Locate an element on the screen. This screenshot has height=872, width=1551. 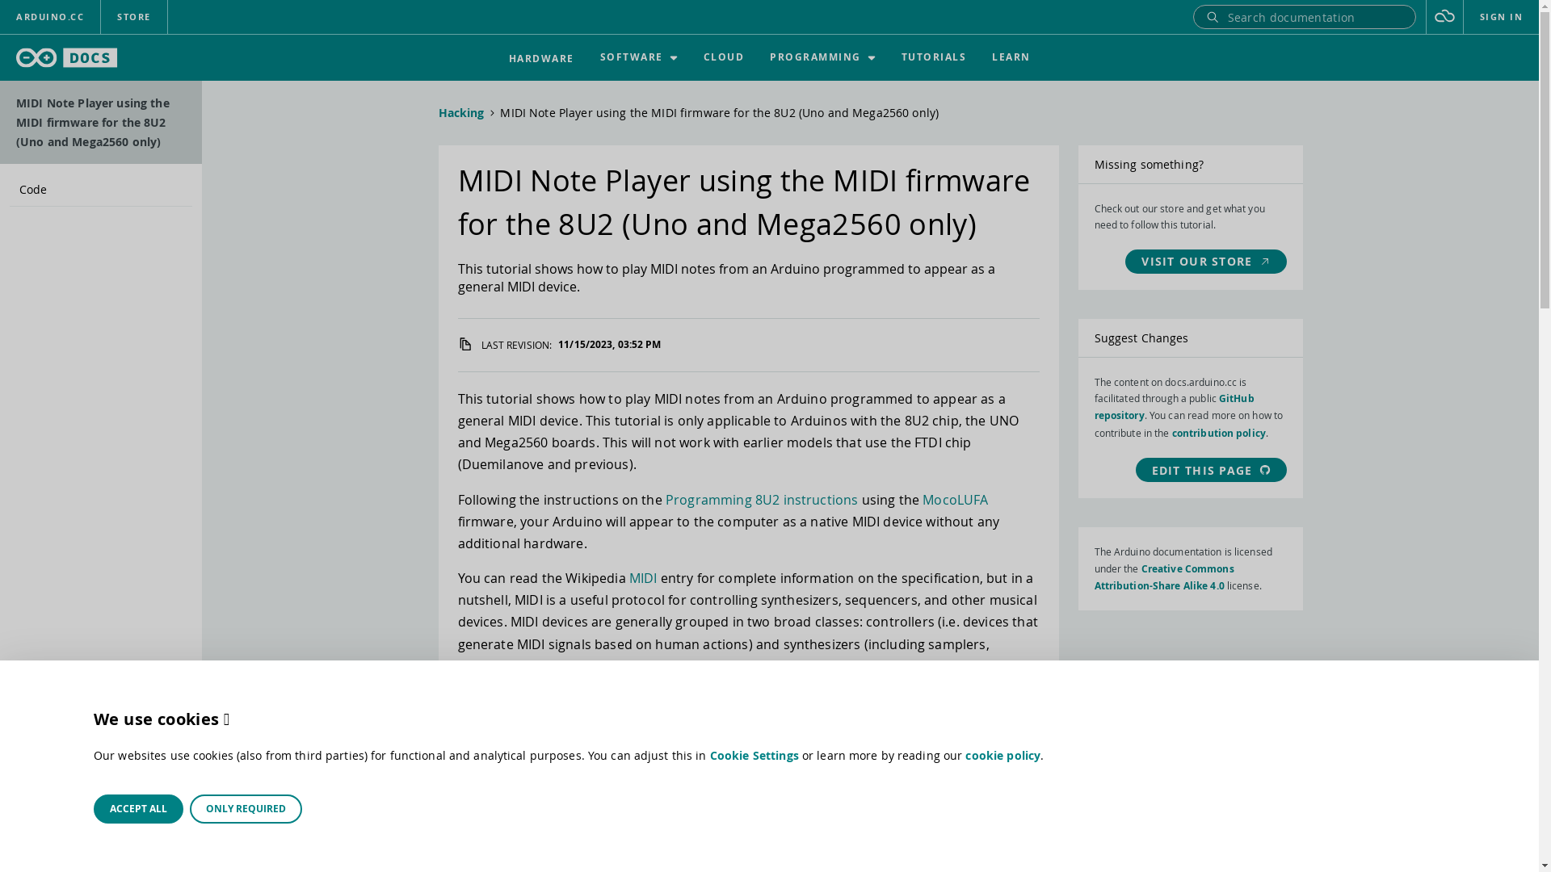
Creative Commons Attribution-Share Alike 4.0 is located at coordinates (1163, 577).